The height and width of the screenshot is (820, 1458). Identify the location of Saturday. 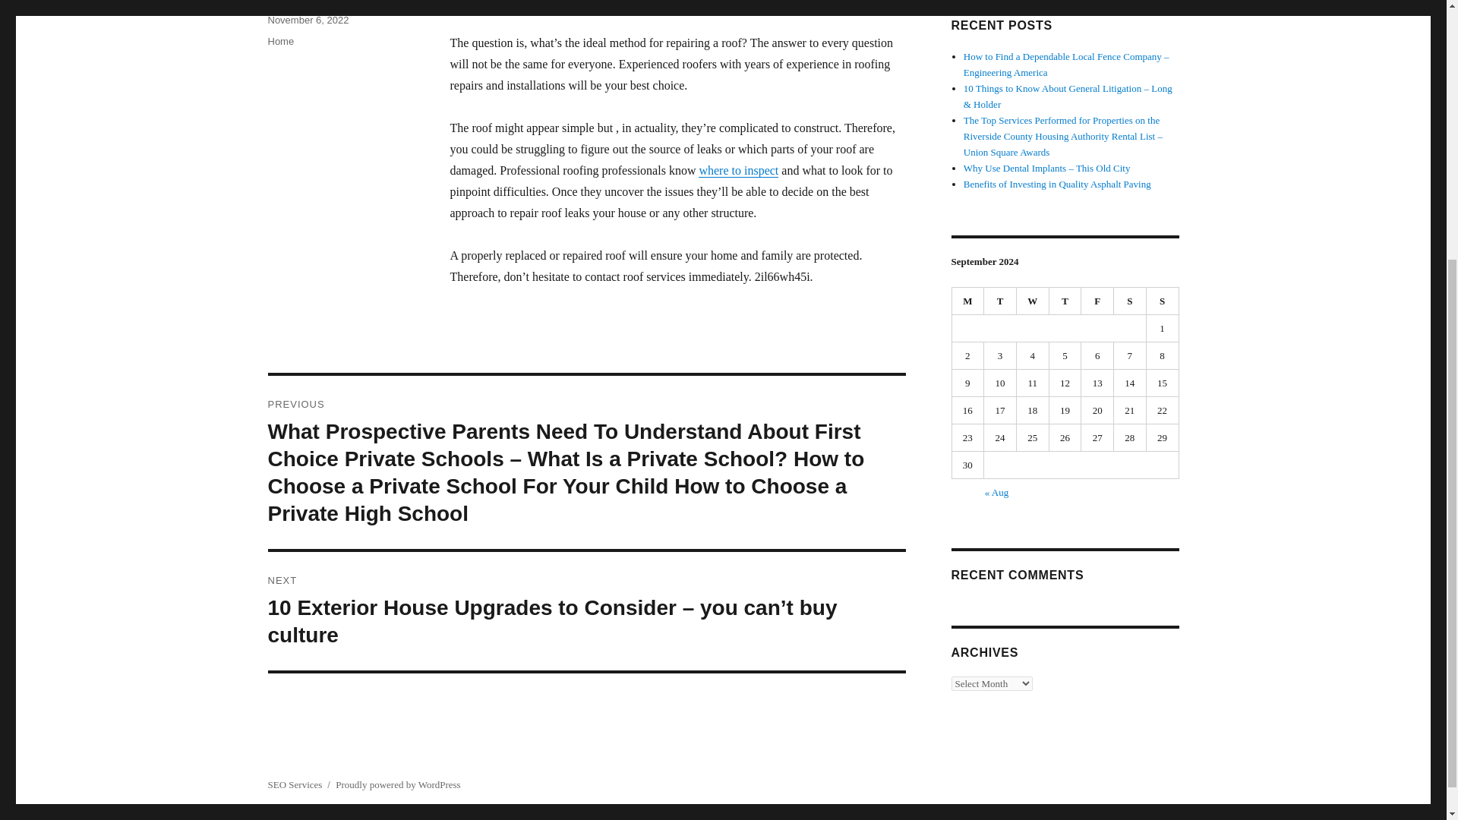
(1130, 301).